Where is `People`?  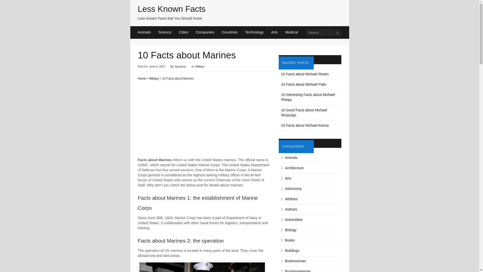
People is located at coordinates (315, 32).